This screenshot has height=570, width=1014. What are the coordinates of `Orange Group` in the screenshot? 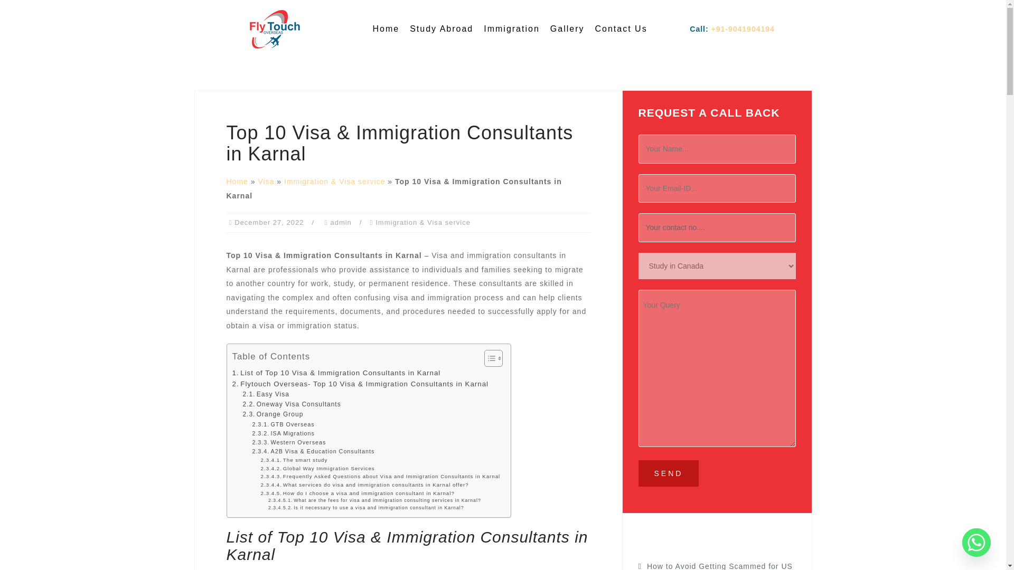 It's located at (273, 414).